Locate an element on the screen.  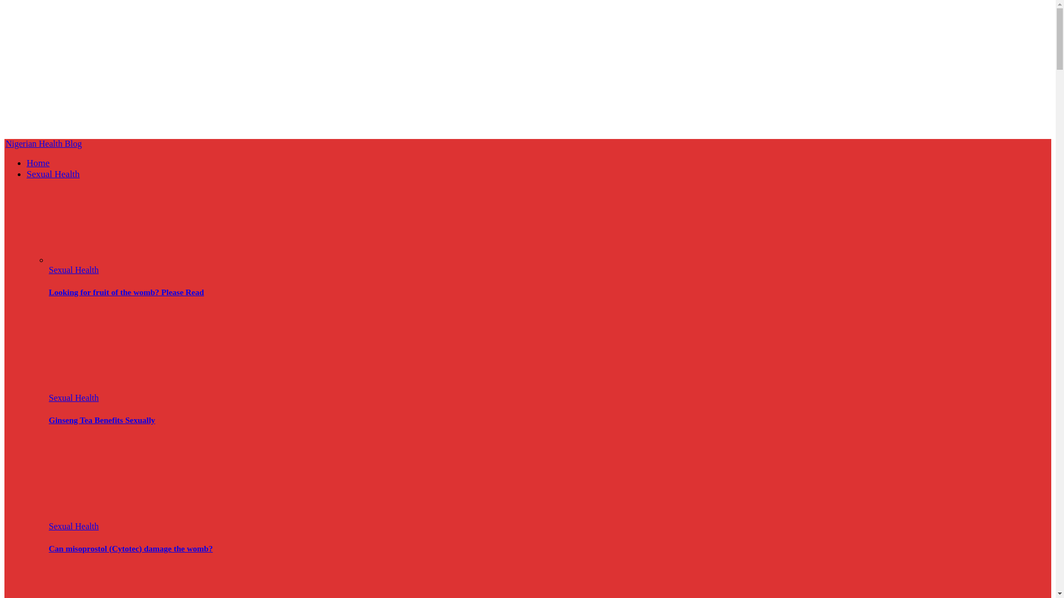
Looking for fruit of the womb? Please Read is located at coordinates (109, 221).